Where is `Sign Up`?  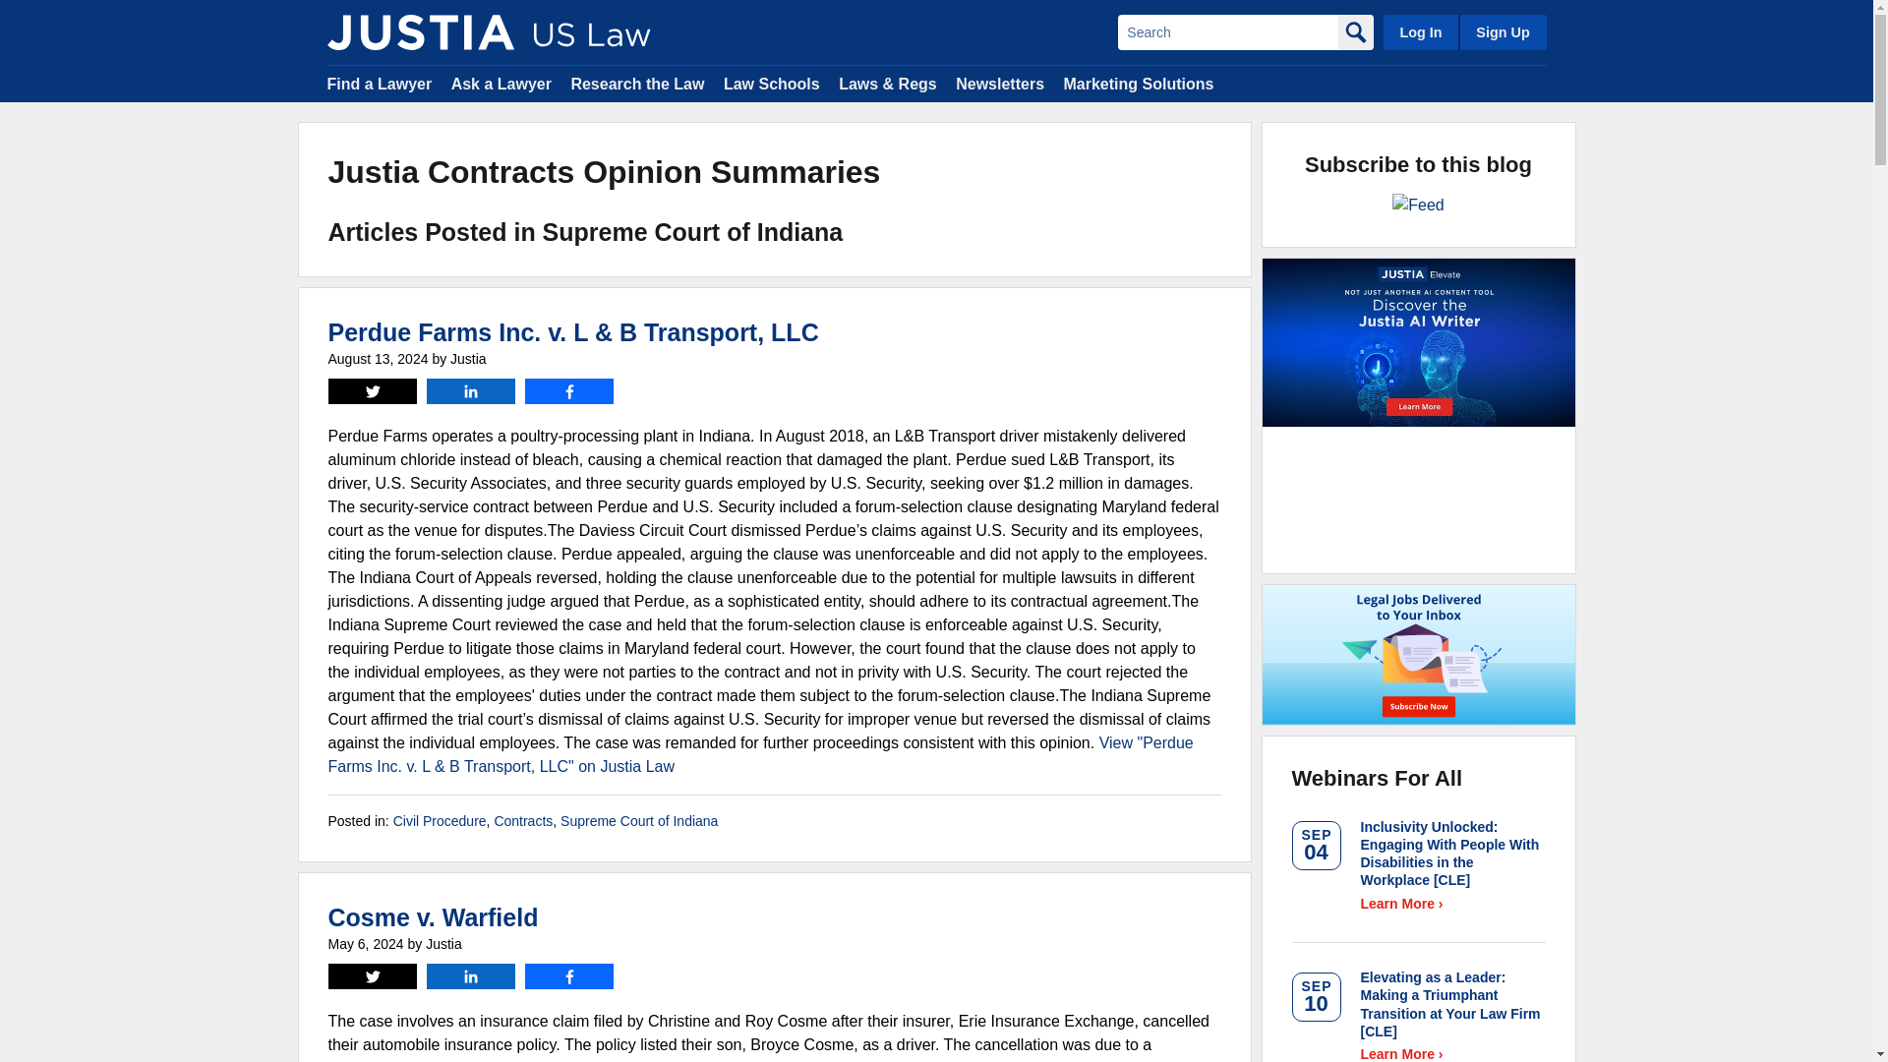 Sign Up is located at coordinates (1502, 31).